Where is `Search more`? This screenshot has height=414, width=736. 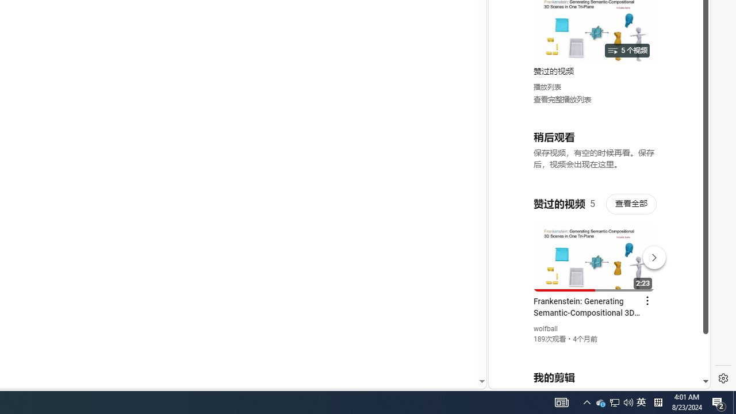 Search more is located at coordinates (455, 347).